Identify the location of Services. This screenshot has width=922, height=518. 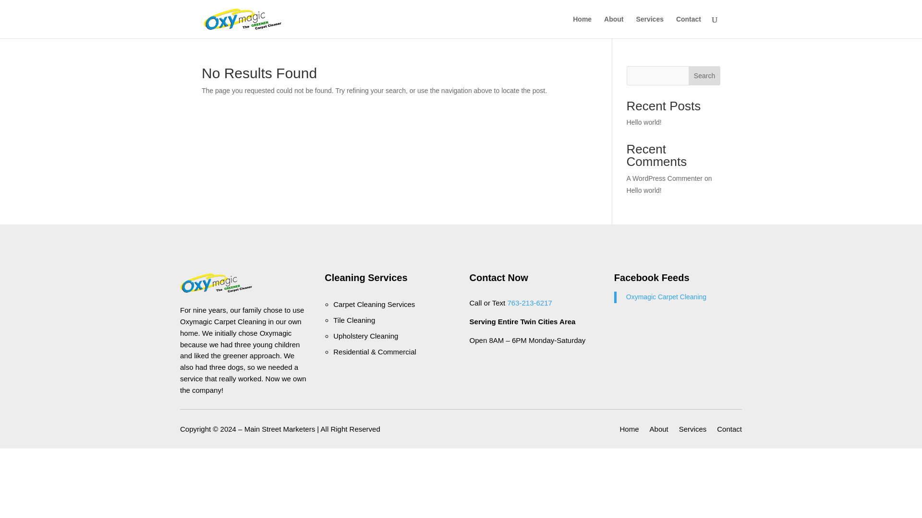
(692, 431).